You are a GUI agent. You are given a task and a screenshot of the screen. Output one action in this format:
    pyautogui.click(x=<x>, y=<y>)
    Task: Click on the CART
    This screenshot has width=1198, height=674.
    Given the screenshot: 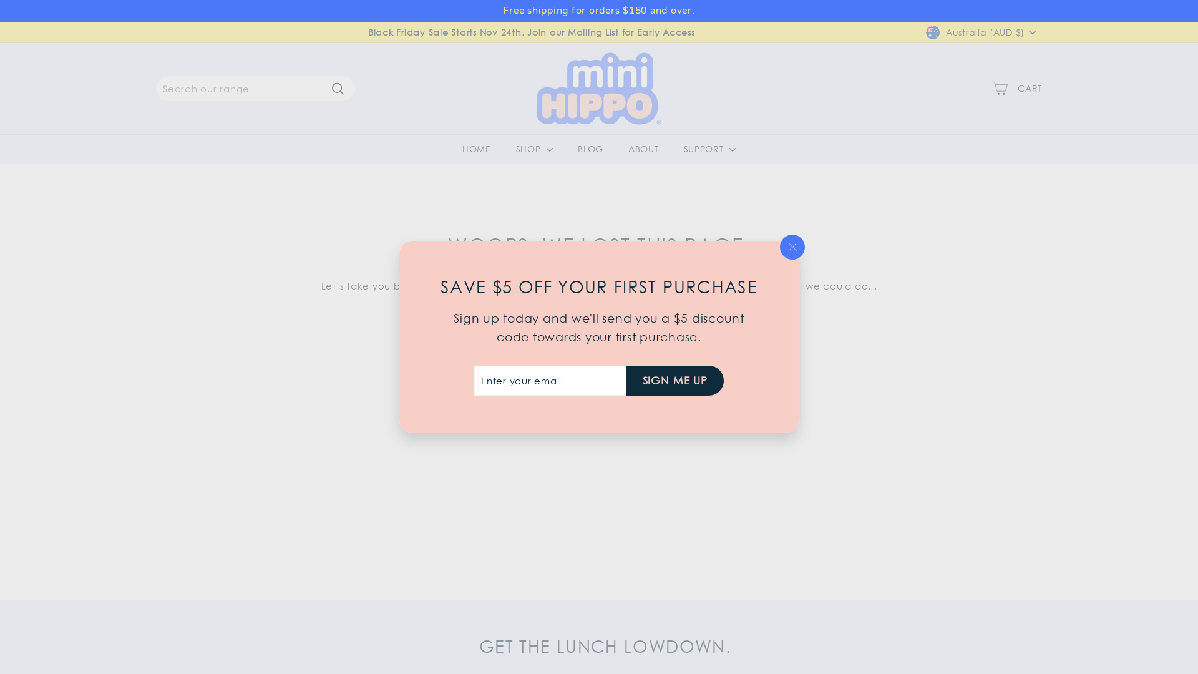 What is the action you would take?
    pyautogui.click(x=1017, y=89)
    